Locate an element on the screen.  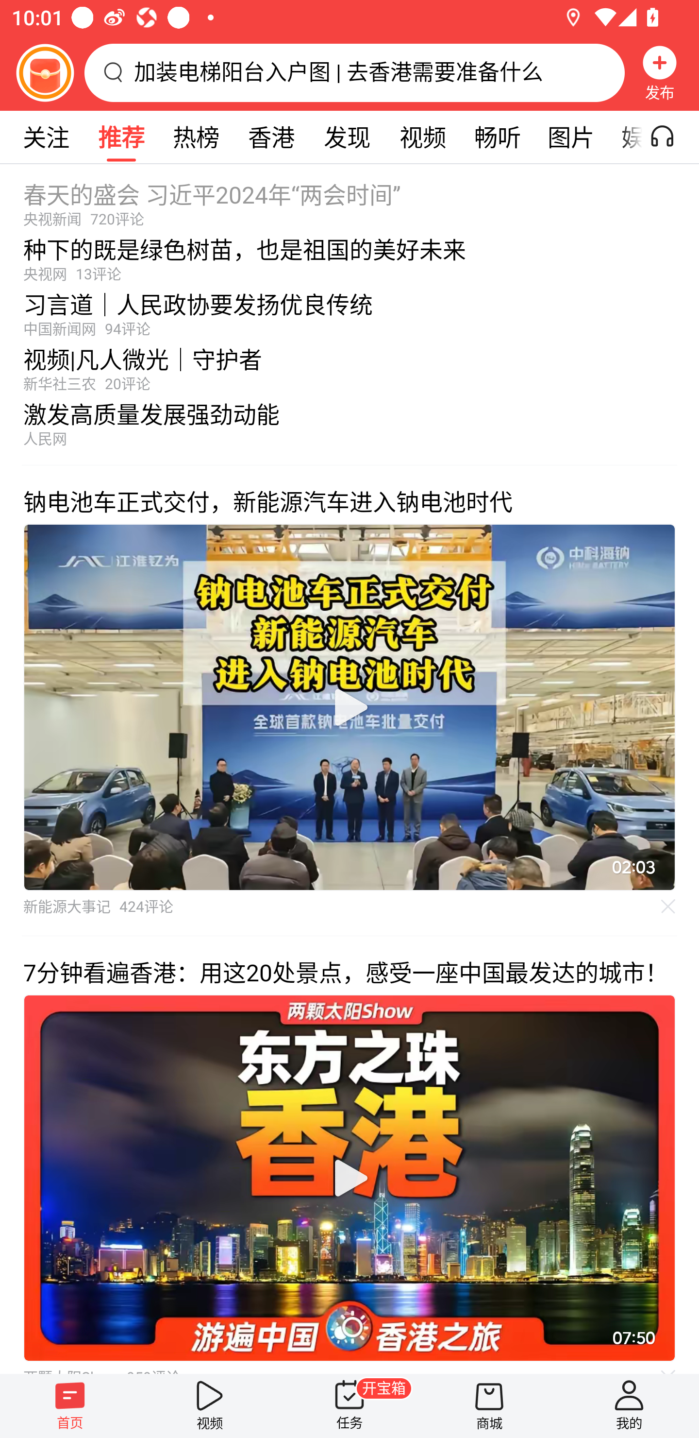
热榜 is located at coordinates (196, 137).